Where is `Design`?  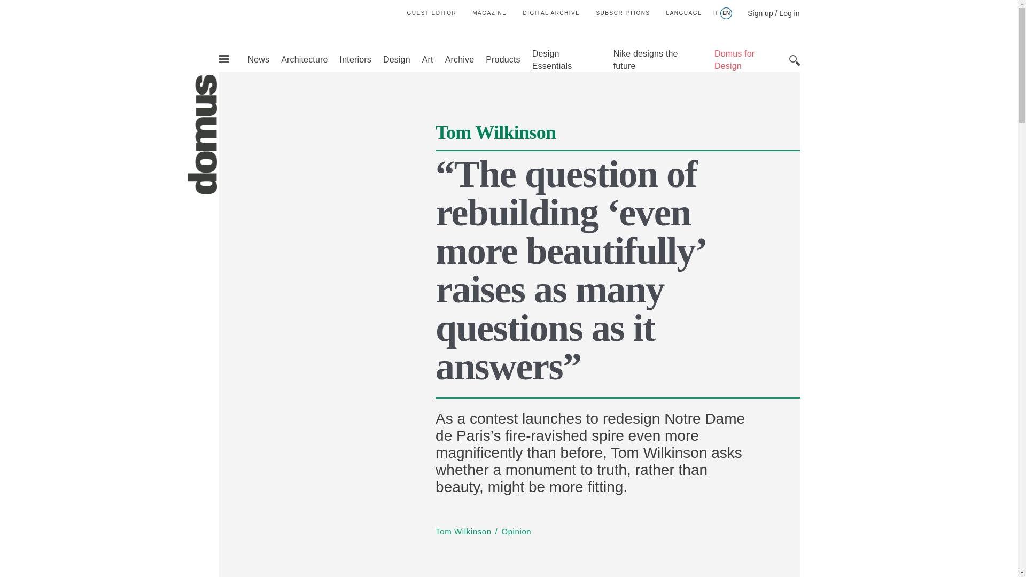 Design is located at coordinates (397, 59).